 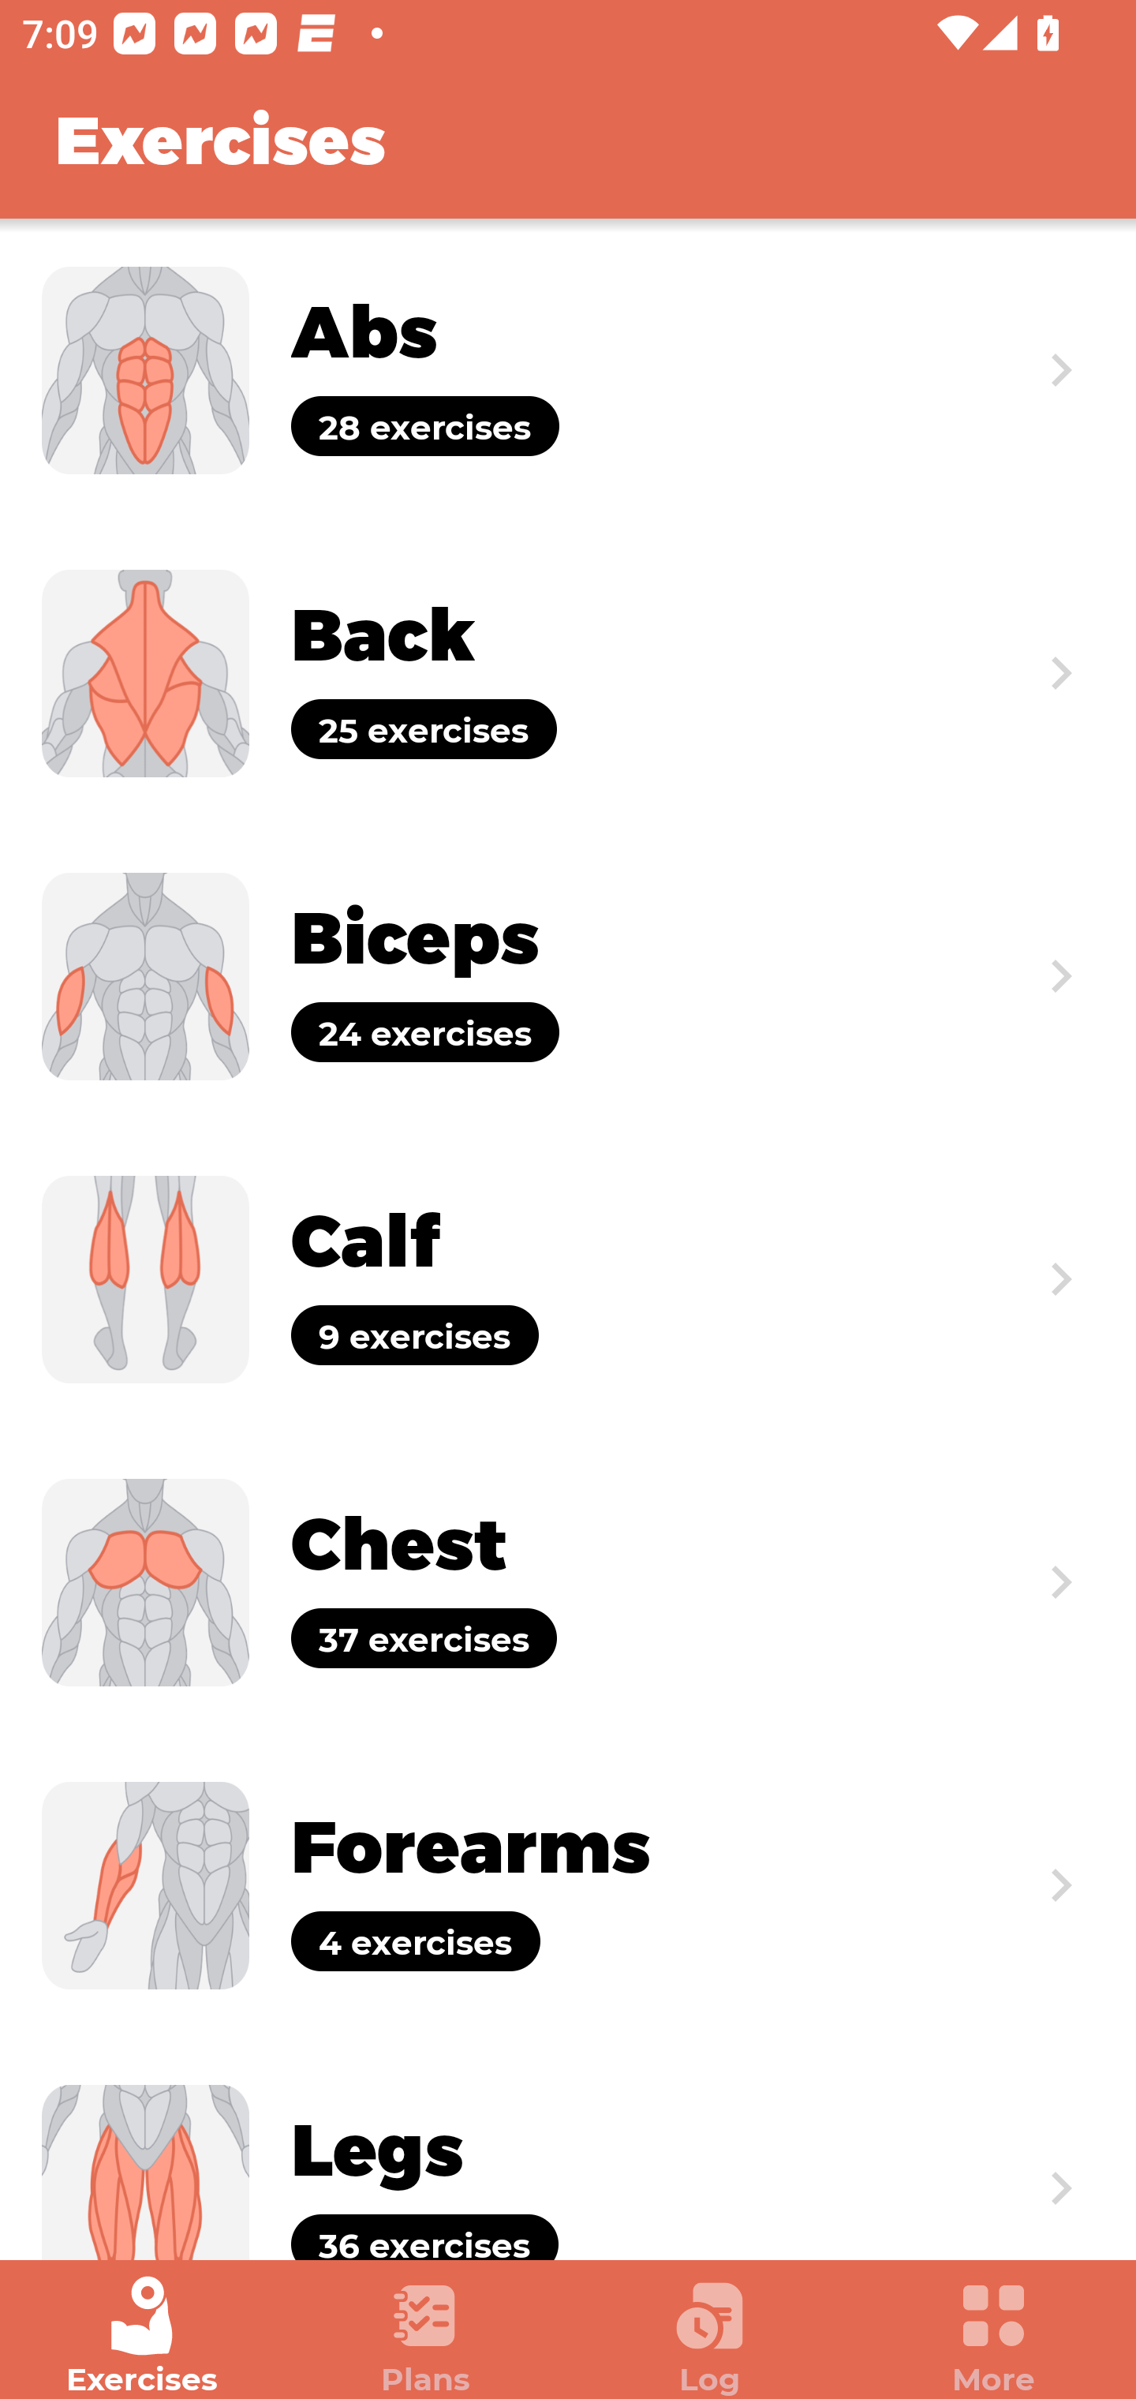 I want to click on Exercise Calf 9 exercises, so click(x=568, y=1279).